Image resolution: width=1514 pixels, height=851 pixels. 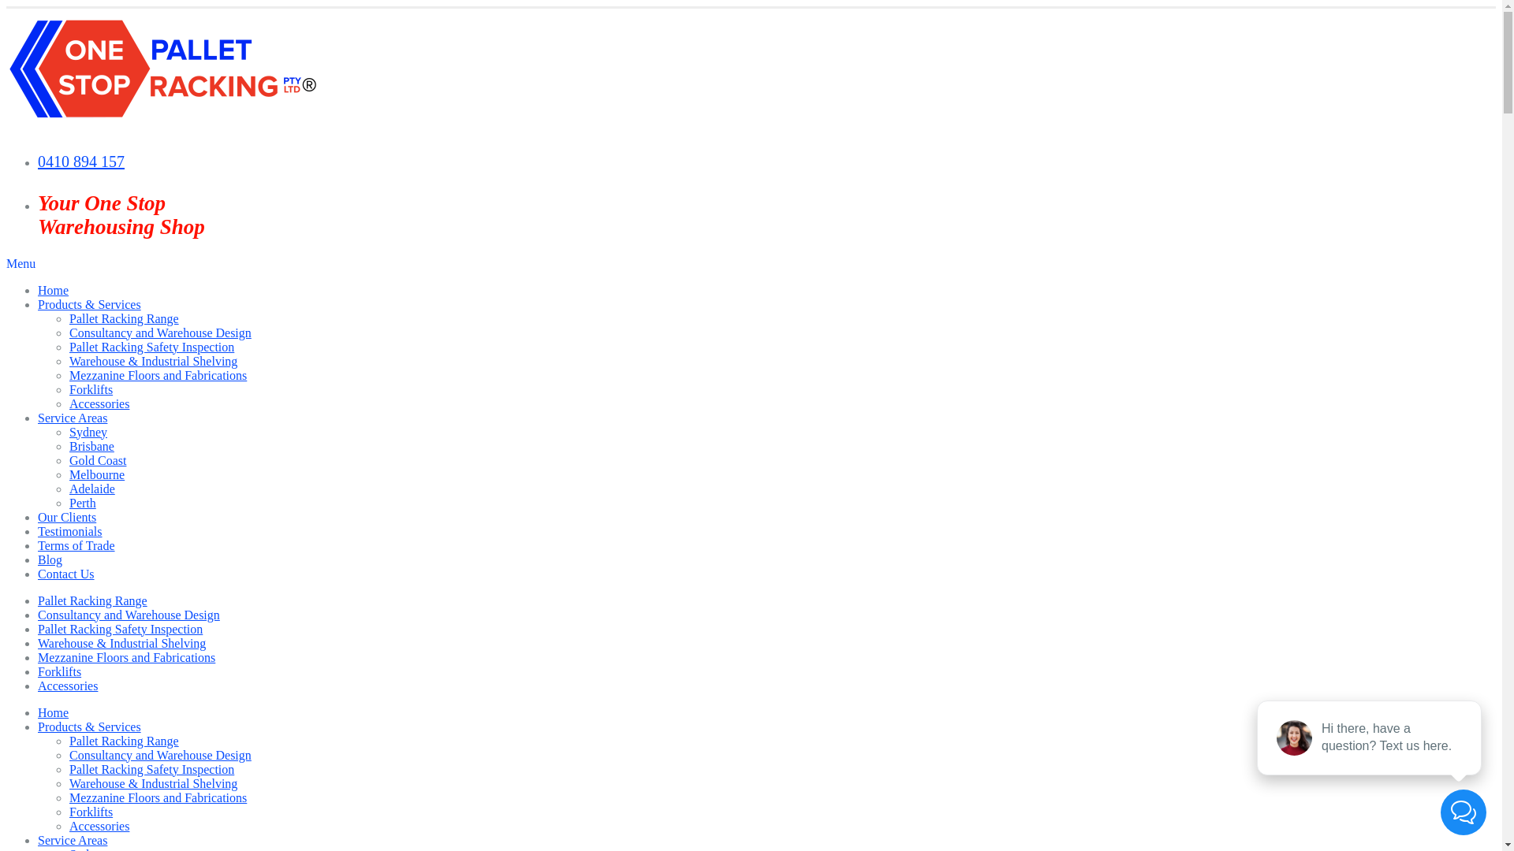 What do you see at coordinates (50, 559) in the screenshot?
I see `Blog` at bounding box center [50, 559].